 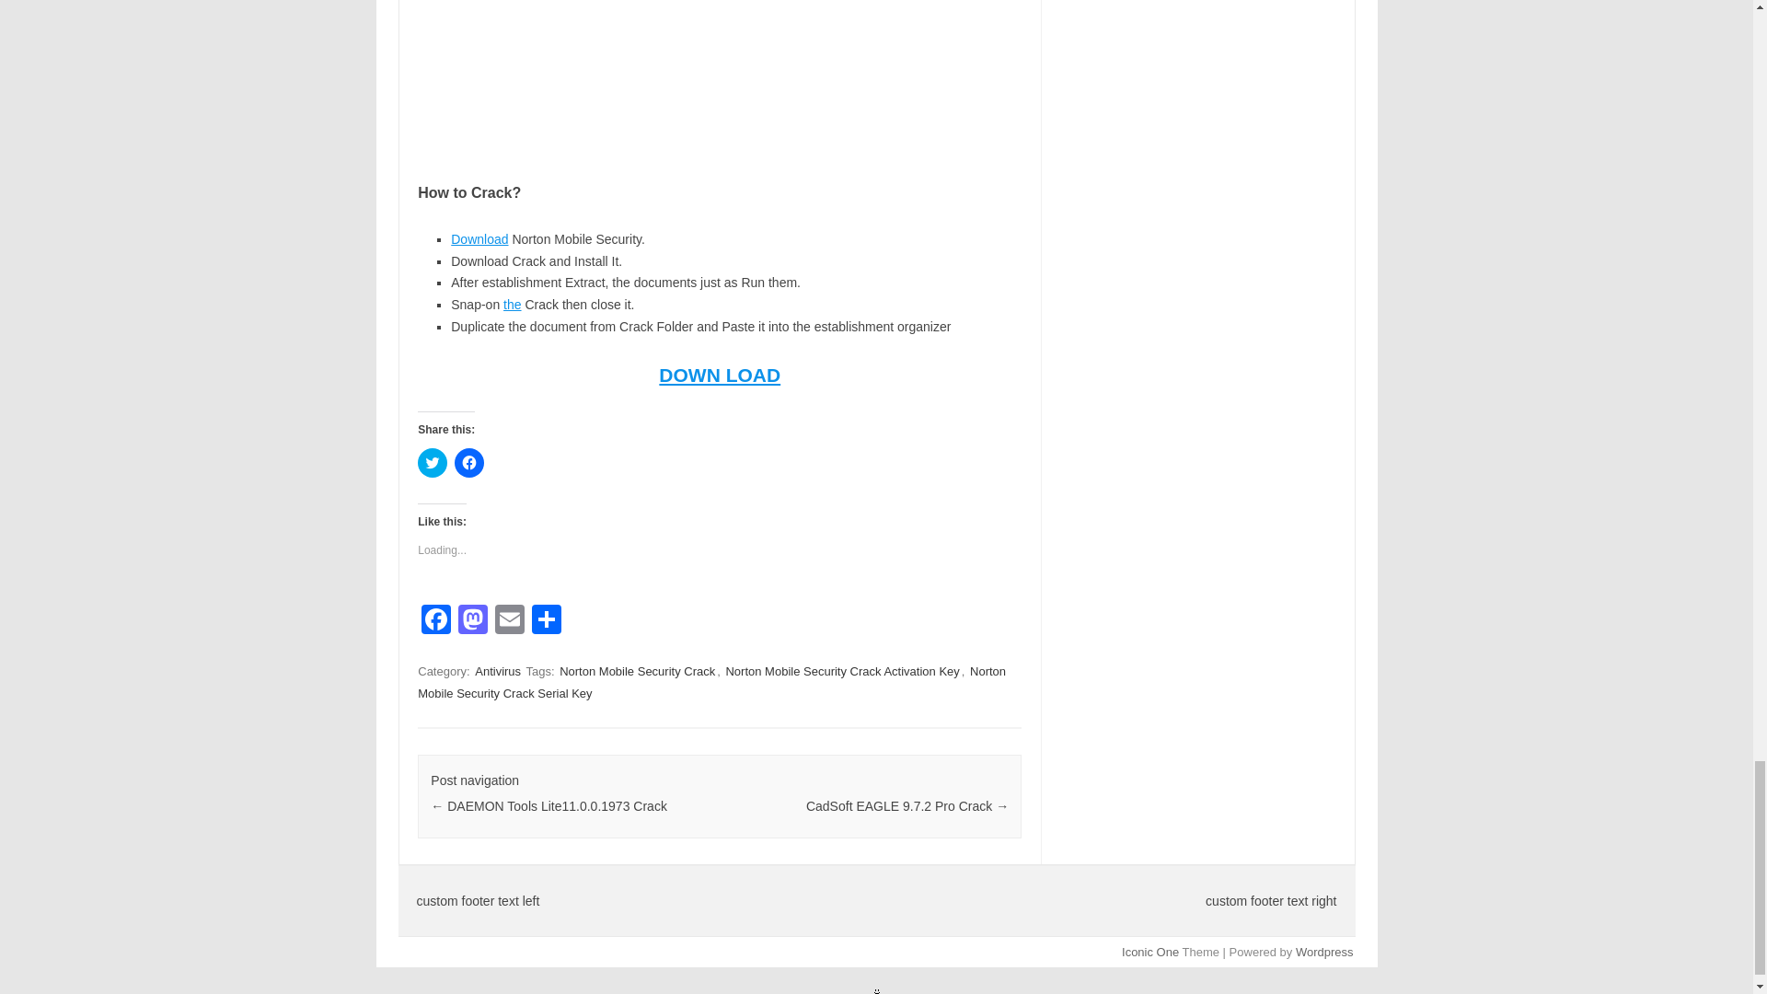 I want to click on Click to share on Facebook, so click(x=469, y=463).